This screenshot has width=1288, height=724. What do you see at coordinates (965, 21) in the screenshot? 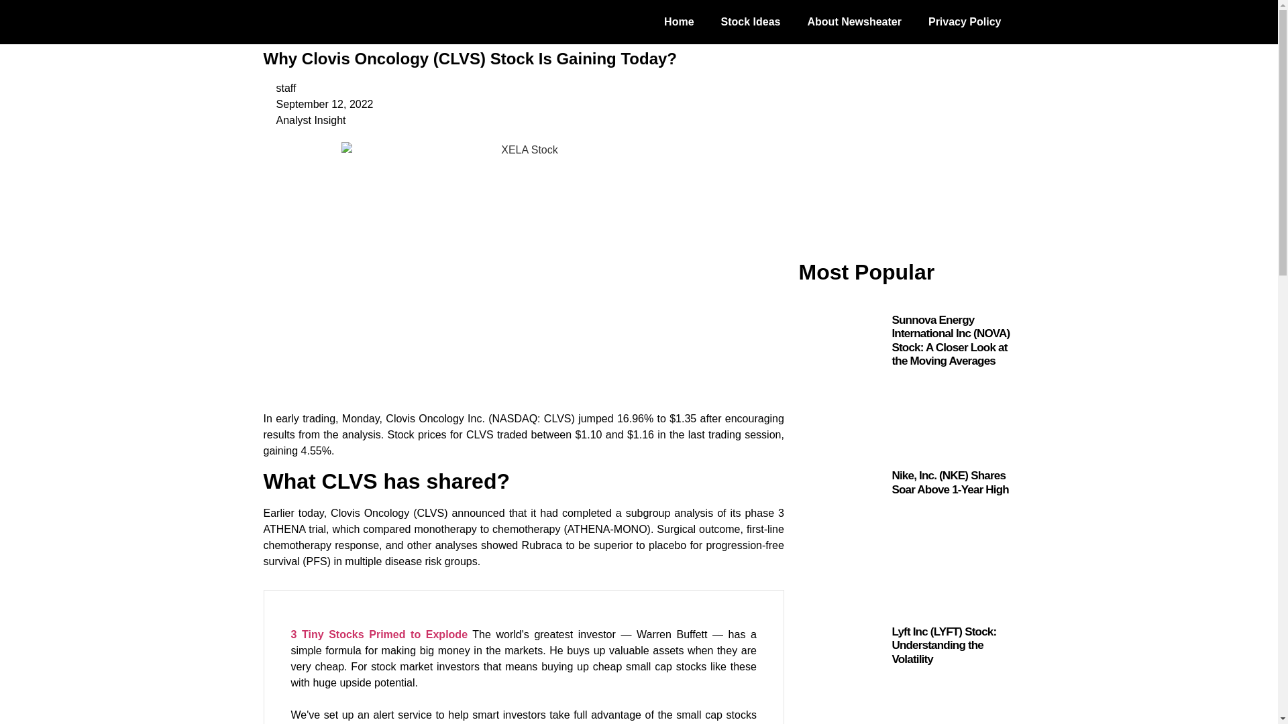
I see `Privacy Policy` at bounding box center [965, 21].